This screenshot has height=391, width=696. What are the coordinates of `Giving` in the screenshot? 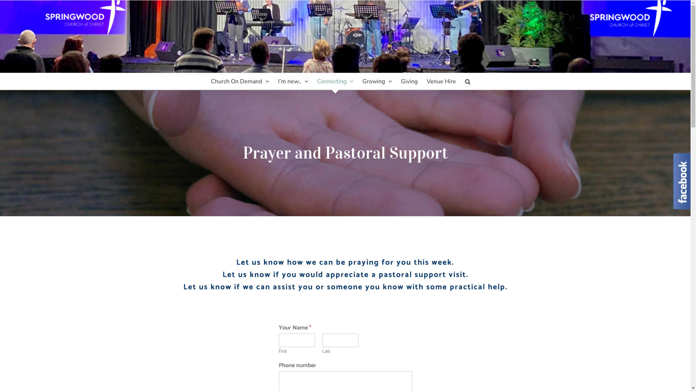 It's located at (409, 81).